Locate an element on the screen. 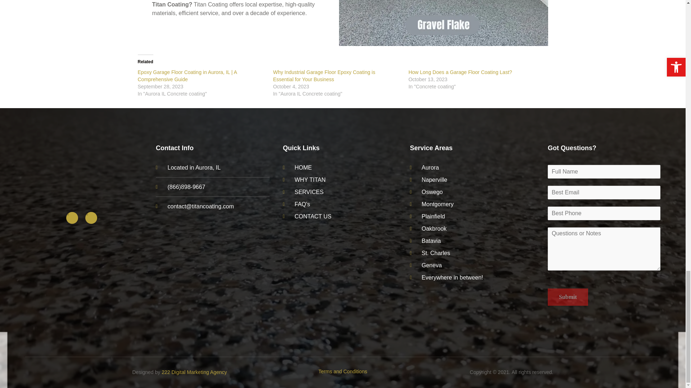  How Long Does a Garage Floor Coating Last? is located at coordinates (460, 72).